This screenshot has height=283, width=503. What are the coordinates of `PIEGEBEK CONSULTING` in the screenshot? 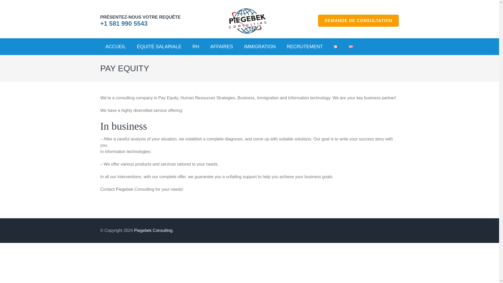 It's located at (315, 10).